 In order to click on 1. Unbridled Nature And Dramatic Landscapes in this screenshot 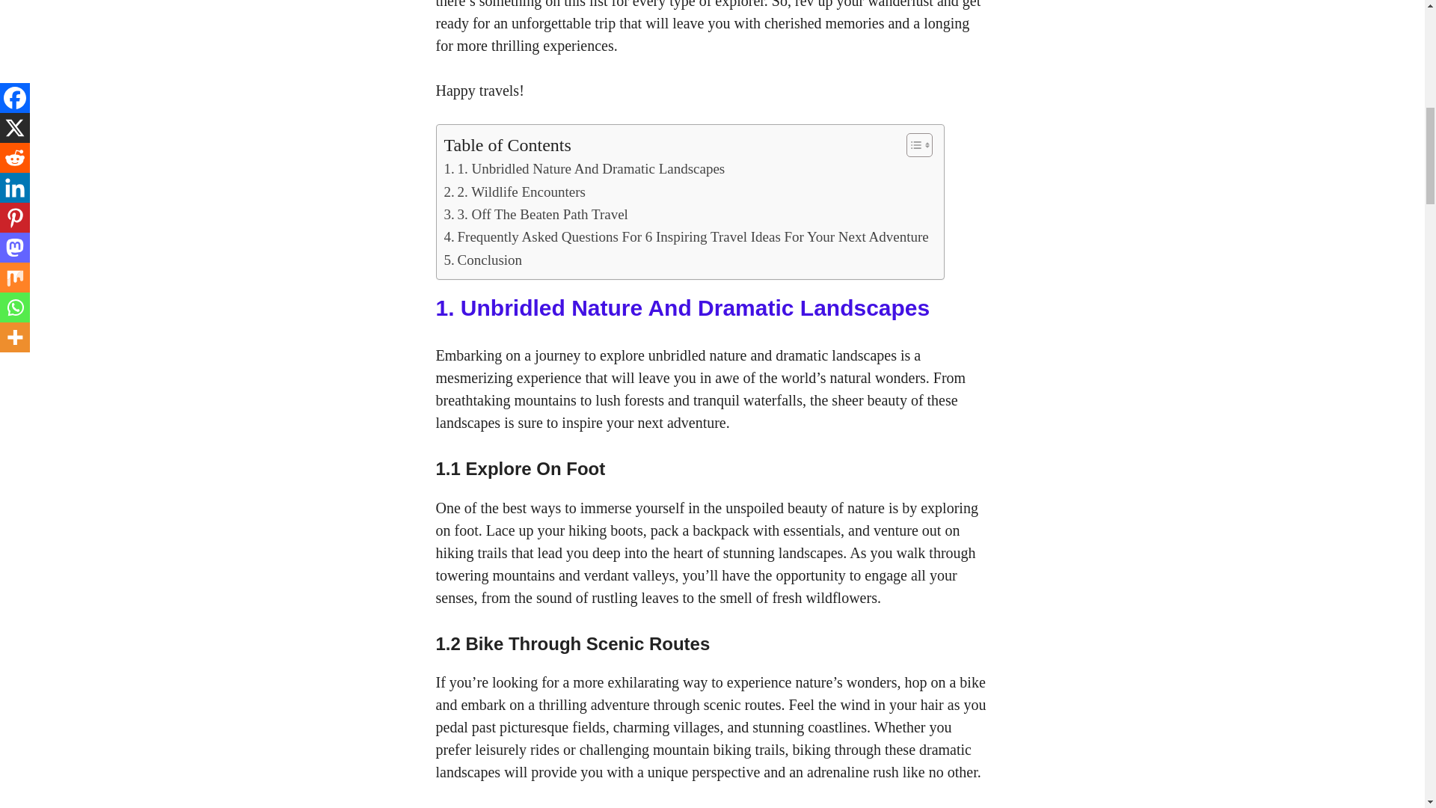, I will do `click(584, 168)`.